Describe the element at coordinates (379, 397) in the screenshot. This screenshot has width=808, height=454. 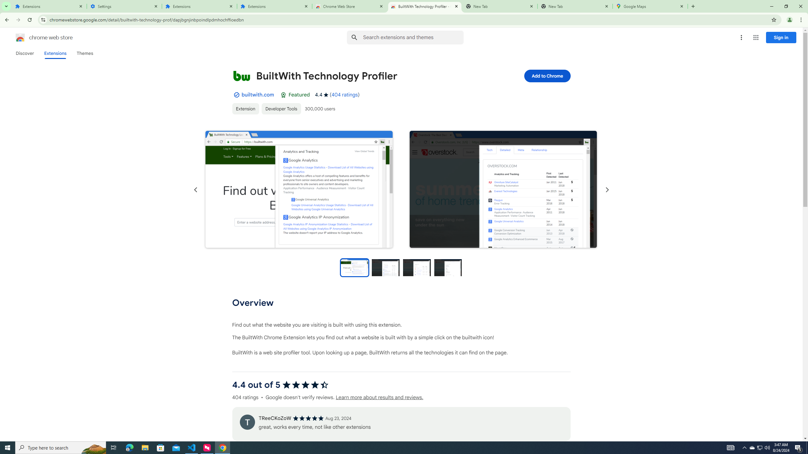
I see `Learn more about results and reviews.` at that location.